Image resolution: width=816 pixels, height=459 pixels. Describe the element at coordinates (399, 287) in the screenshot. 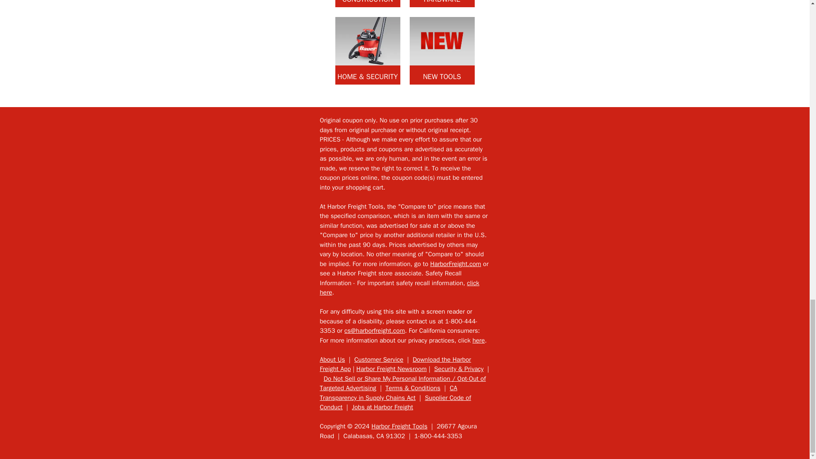

I see `click here` at that location.